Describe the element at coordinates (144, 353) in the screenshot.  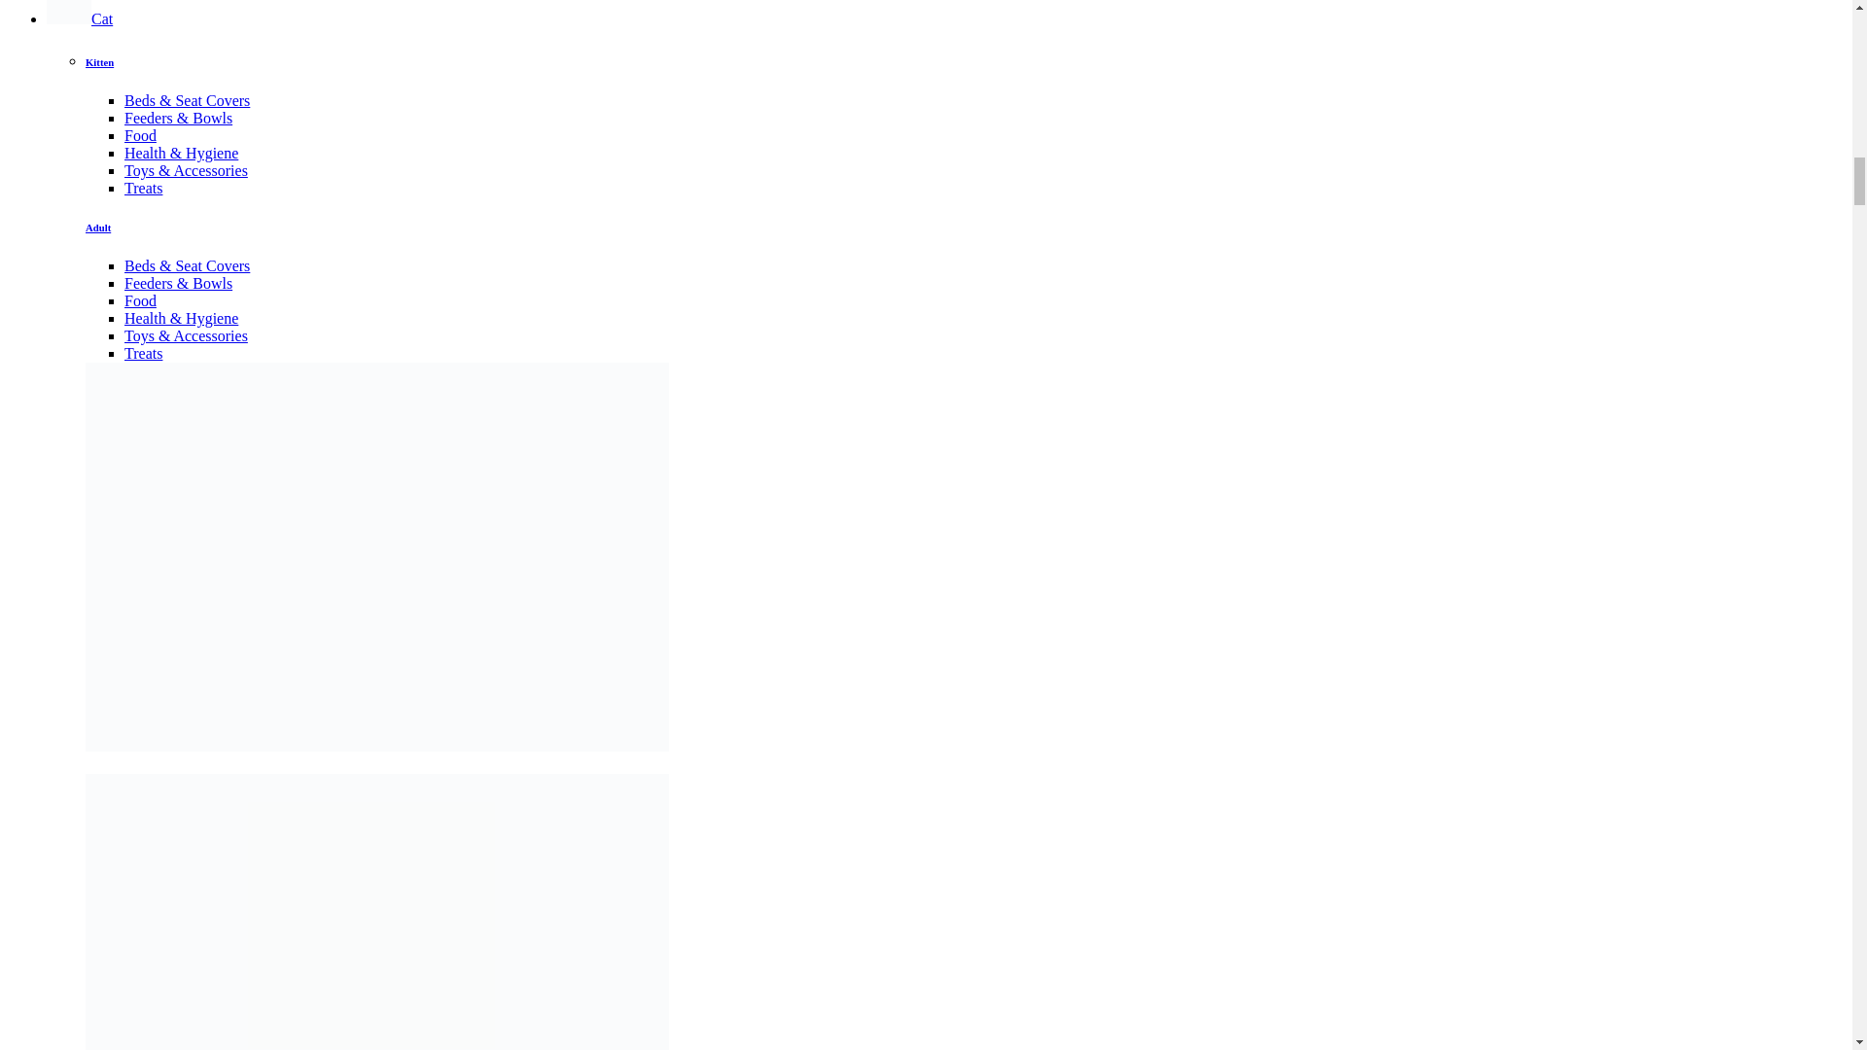
I see `Treats` at that location.